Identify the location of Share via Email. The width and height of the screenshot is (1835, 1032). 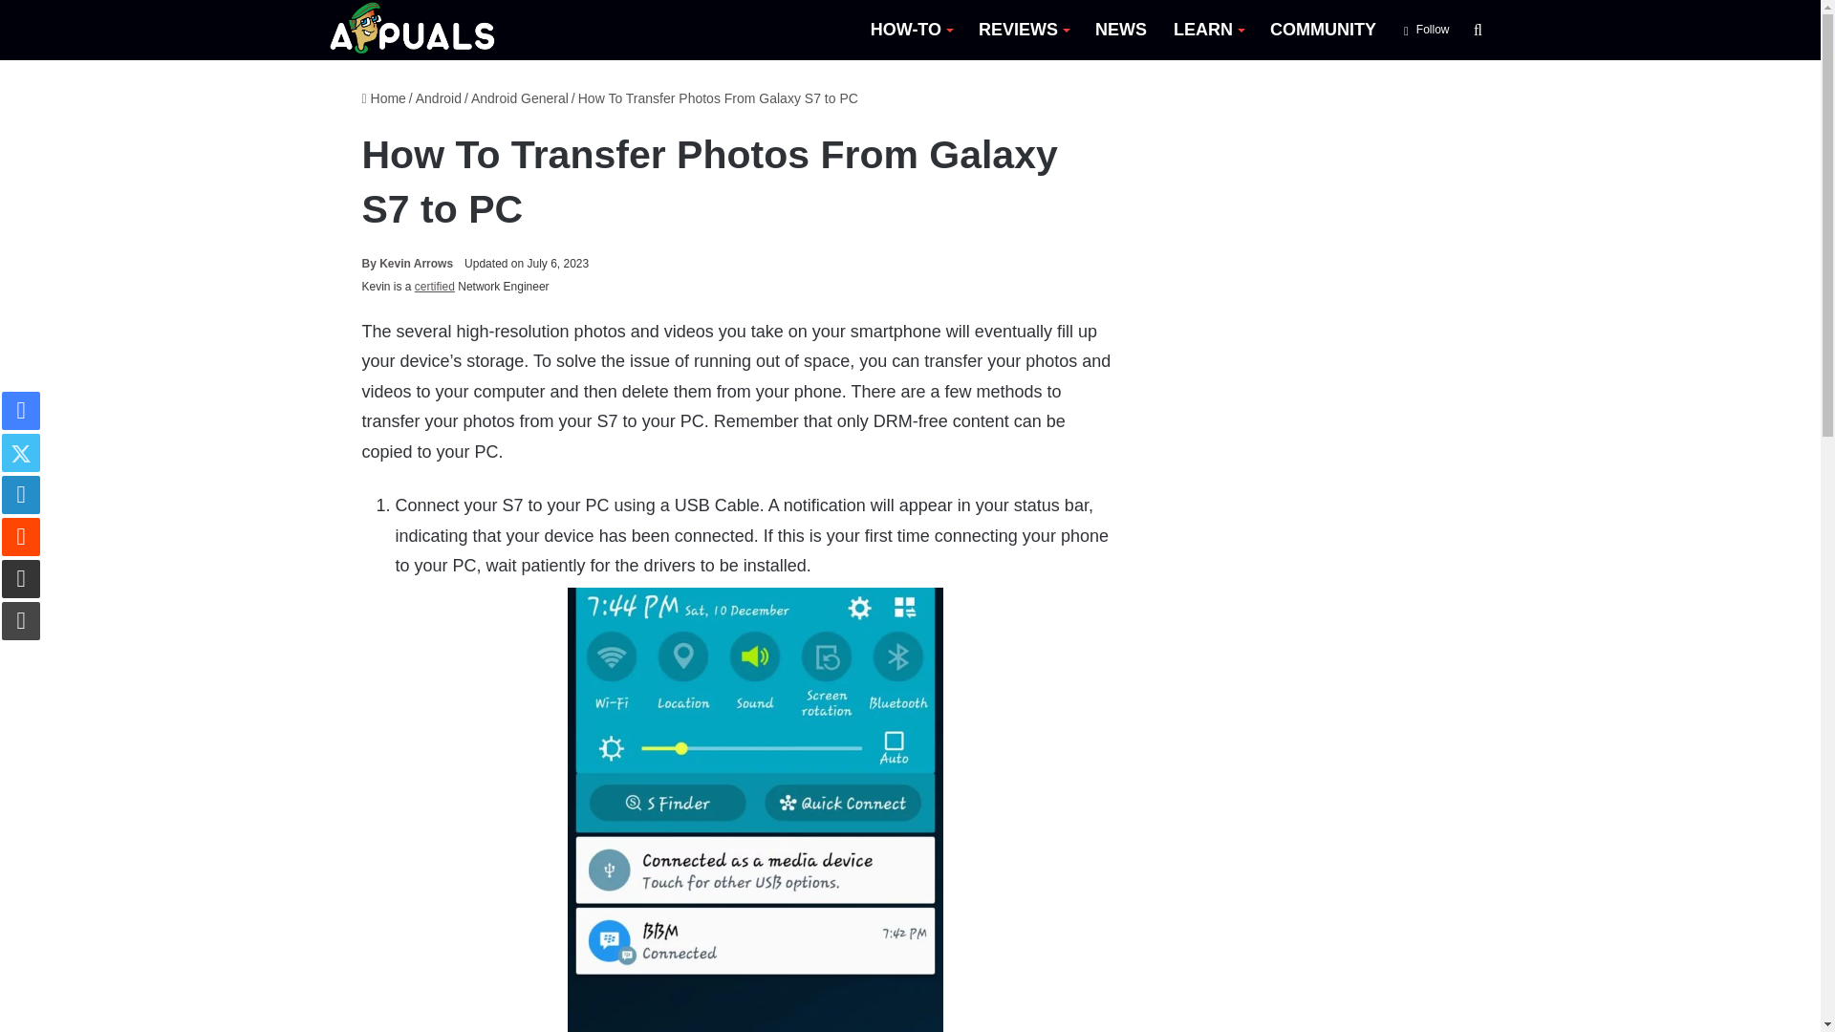
(21, 579).